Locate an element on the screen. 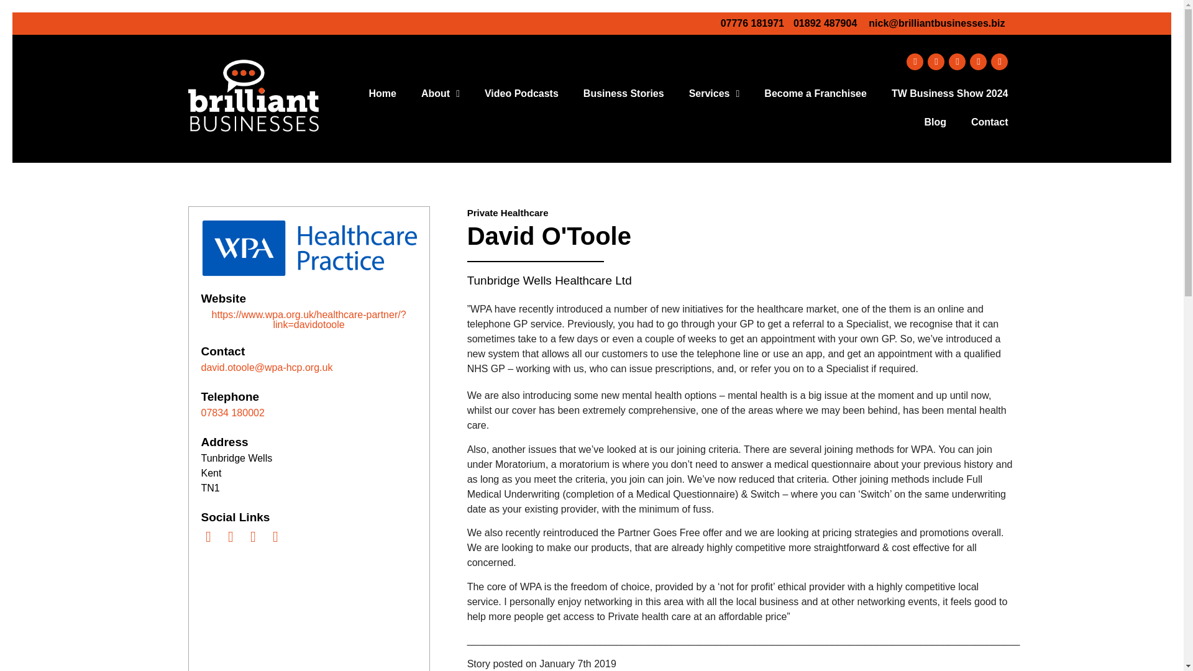 The width and height of the screenshot is (1193, 671). Become a Franchisee is located at coordinates (815, 93).